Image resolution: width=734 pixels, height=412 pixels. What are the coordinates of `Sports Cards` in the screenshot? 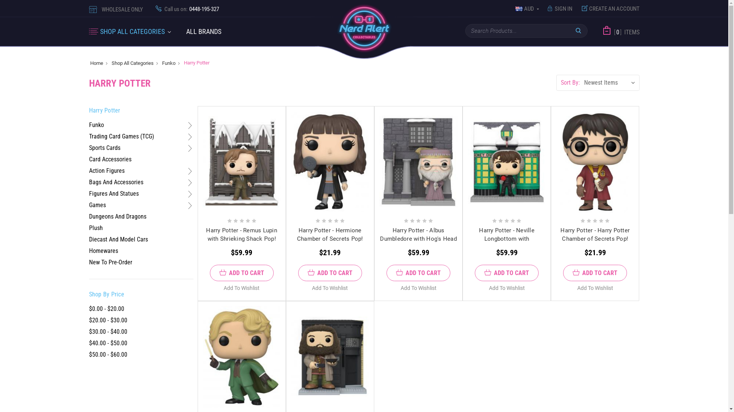 It's located at (104, 148).